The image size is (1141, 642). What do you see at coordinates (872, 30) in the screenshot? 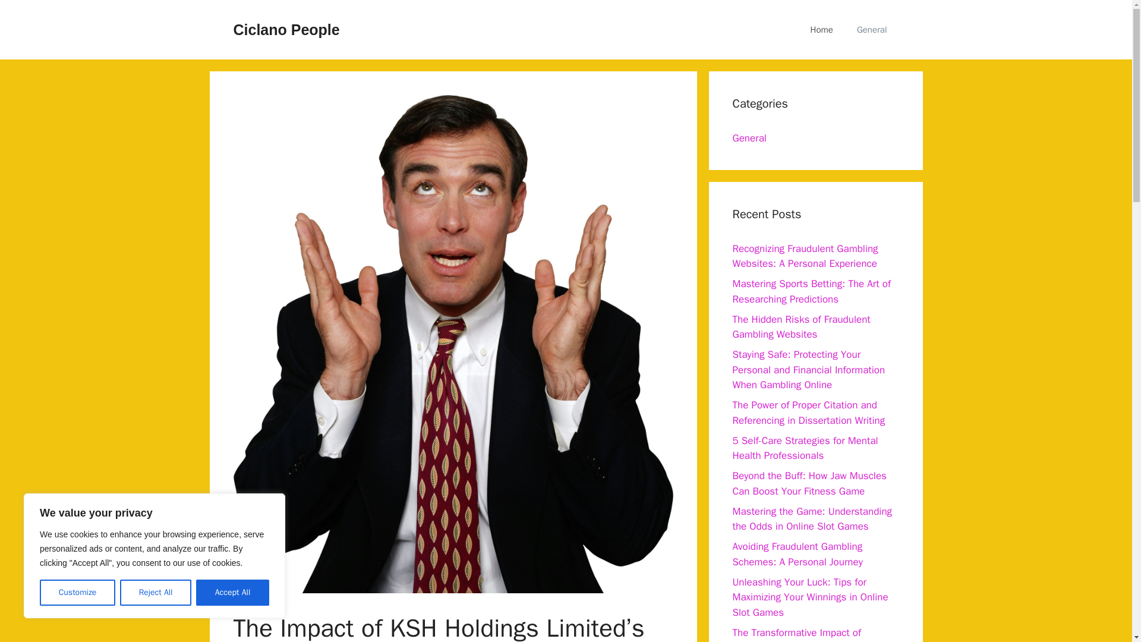
I see `General` at bounding box center [872, 30].